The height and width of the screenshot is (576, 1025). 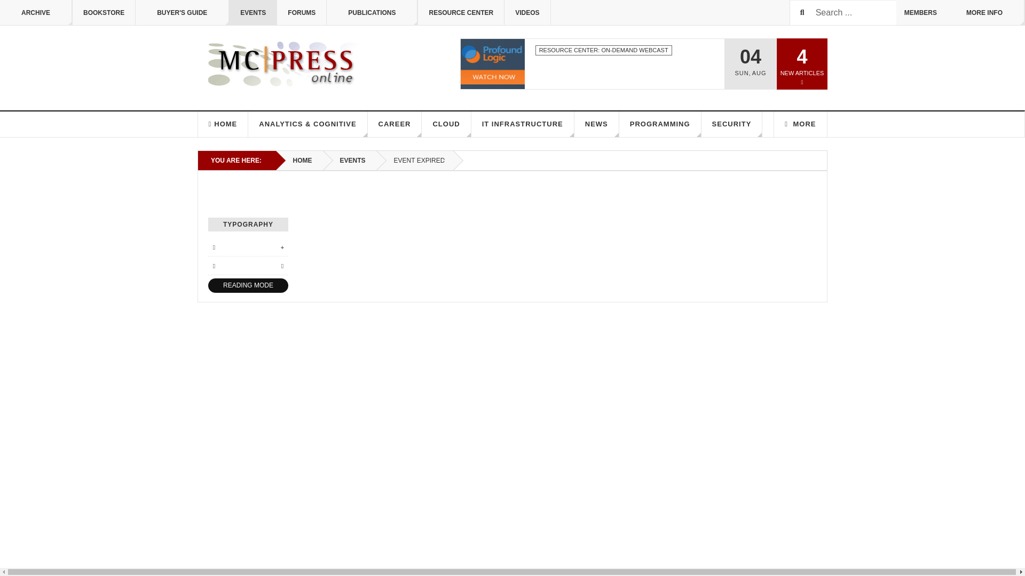 I want to click on MC Press Online, so click(x=285, y=64).